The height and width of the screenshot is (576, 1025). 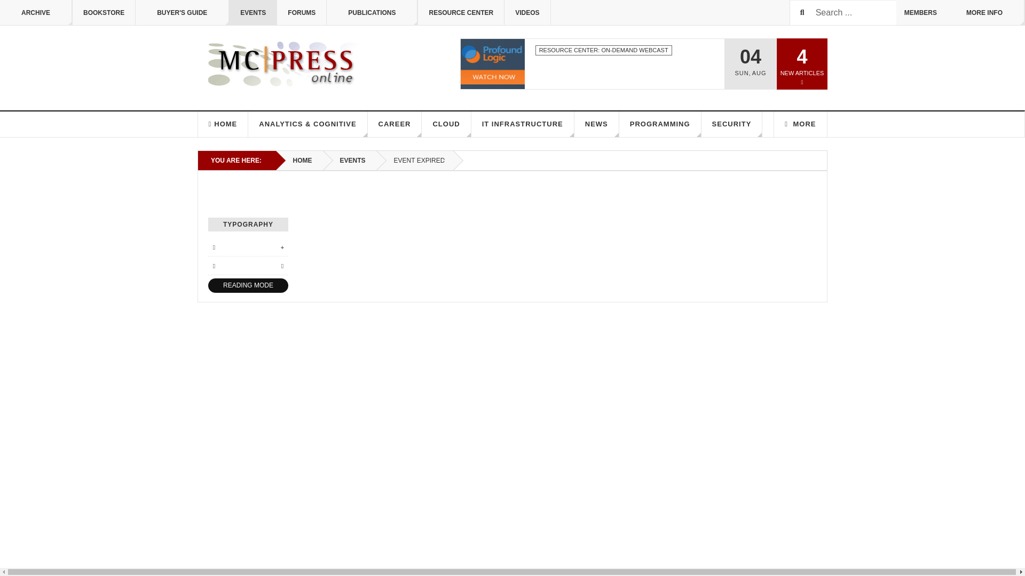 I want to click on MC Press Online, so click(x=285, y=64).